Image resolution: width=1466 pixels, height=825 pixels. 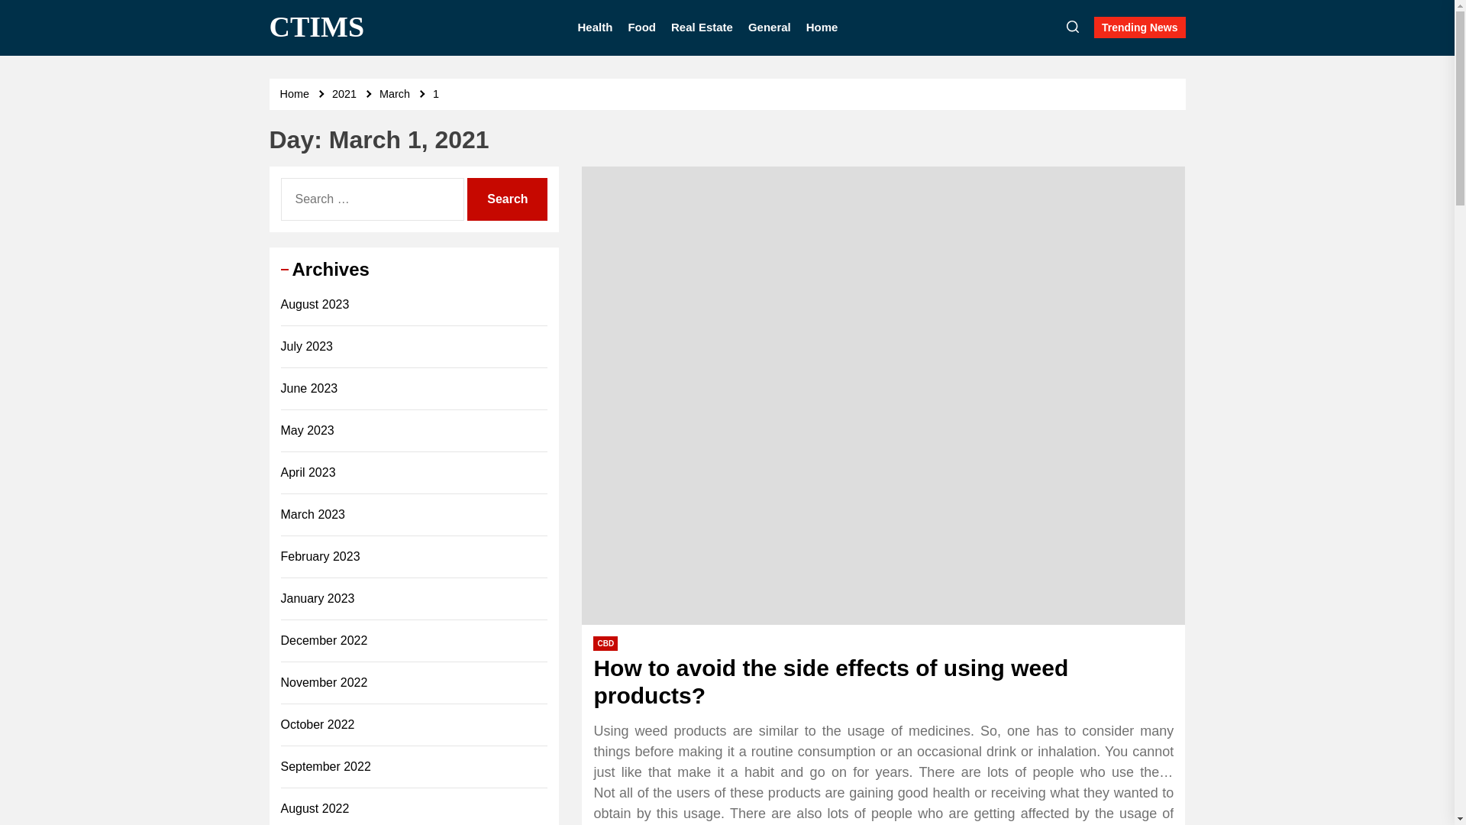 I want to click on CTIMS, so click(x=316, y=27).